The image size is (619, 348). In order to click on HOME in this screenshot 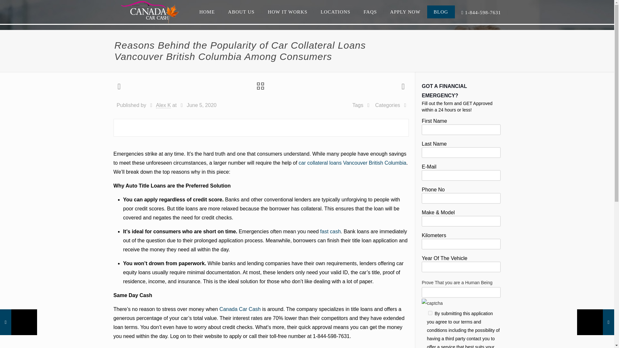, I will do `click(207, 12)`.